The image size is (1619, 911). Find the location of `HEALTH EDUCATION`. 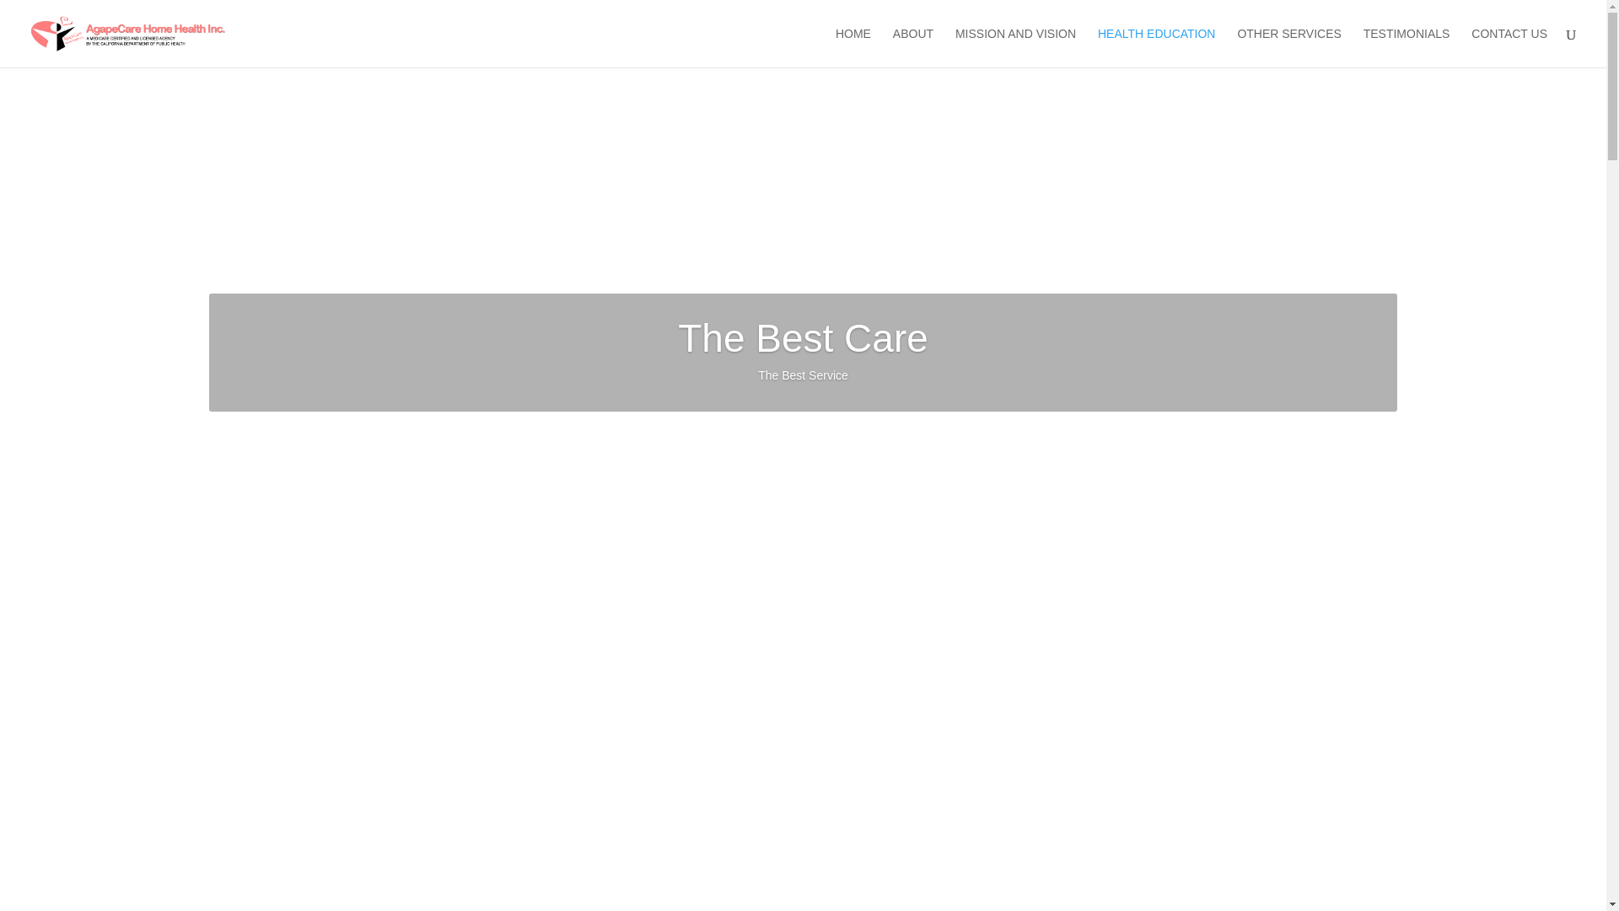

HEALTH EDUCATION is located at coordinates (1156, 47).